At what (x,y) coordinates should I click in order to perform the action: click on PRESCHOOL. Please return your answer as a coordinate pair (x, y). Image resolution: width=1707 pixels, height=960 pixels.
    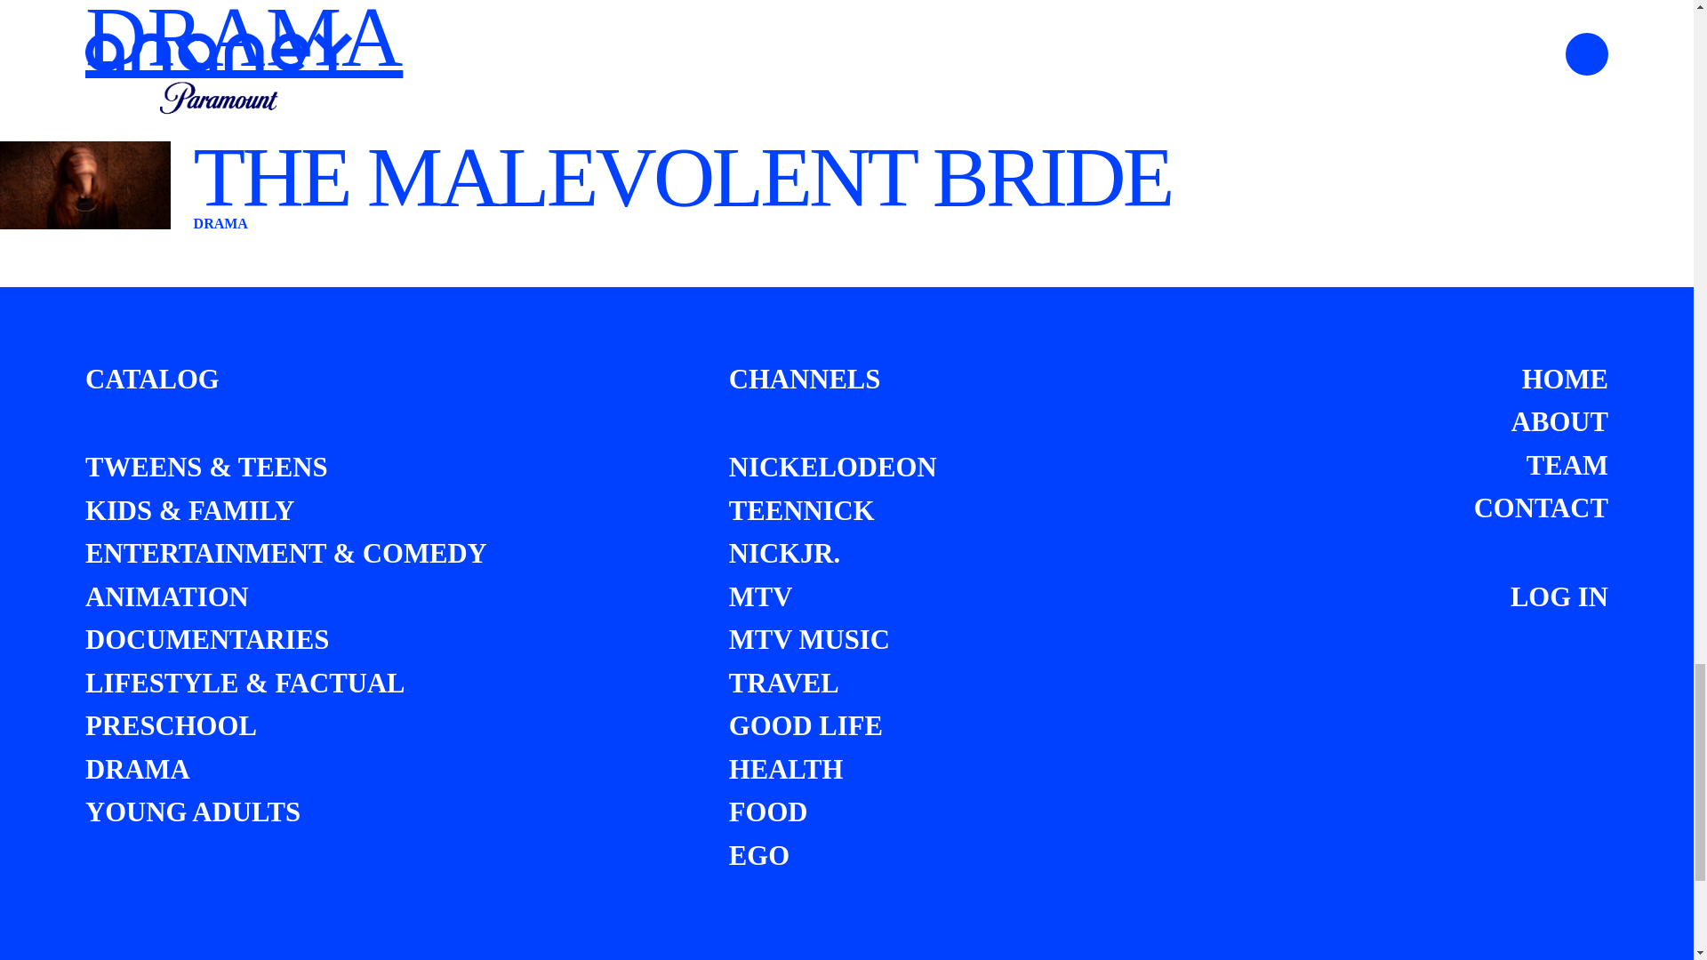
    Looking at the image, I should click on (171, 725).